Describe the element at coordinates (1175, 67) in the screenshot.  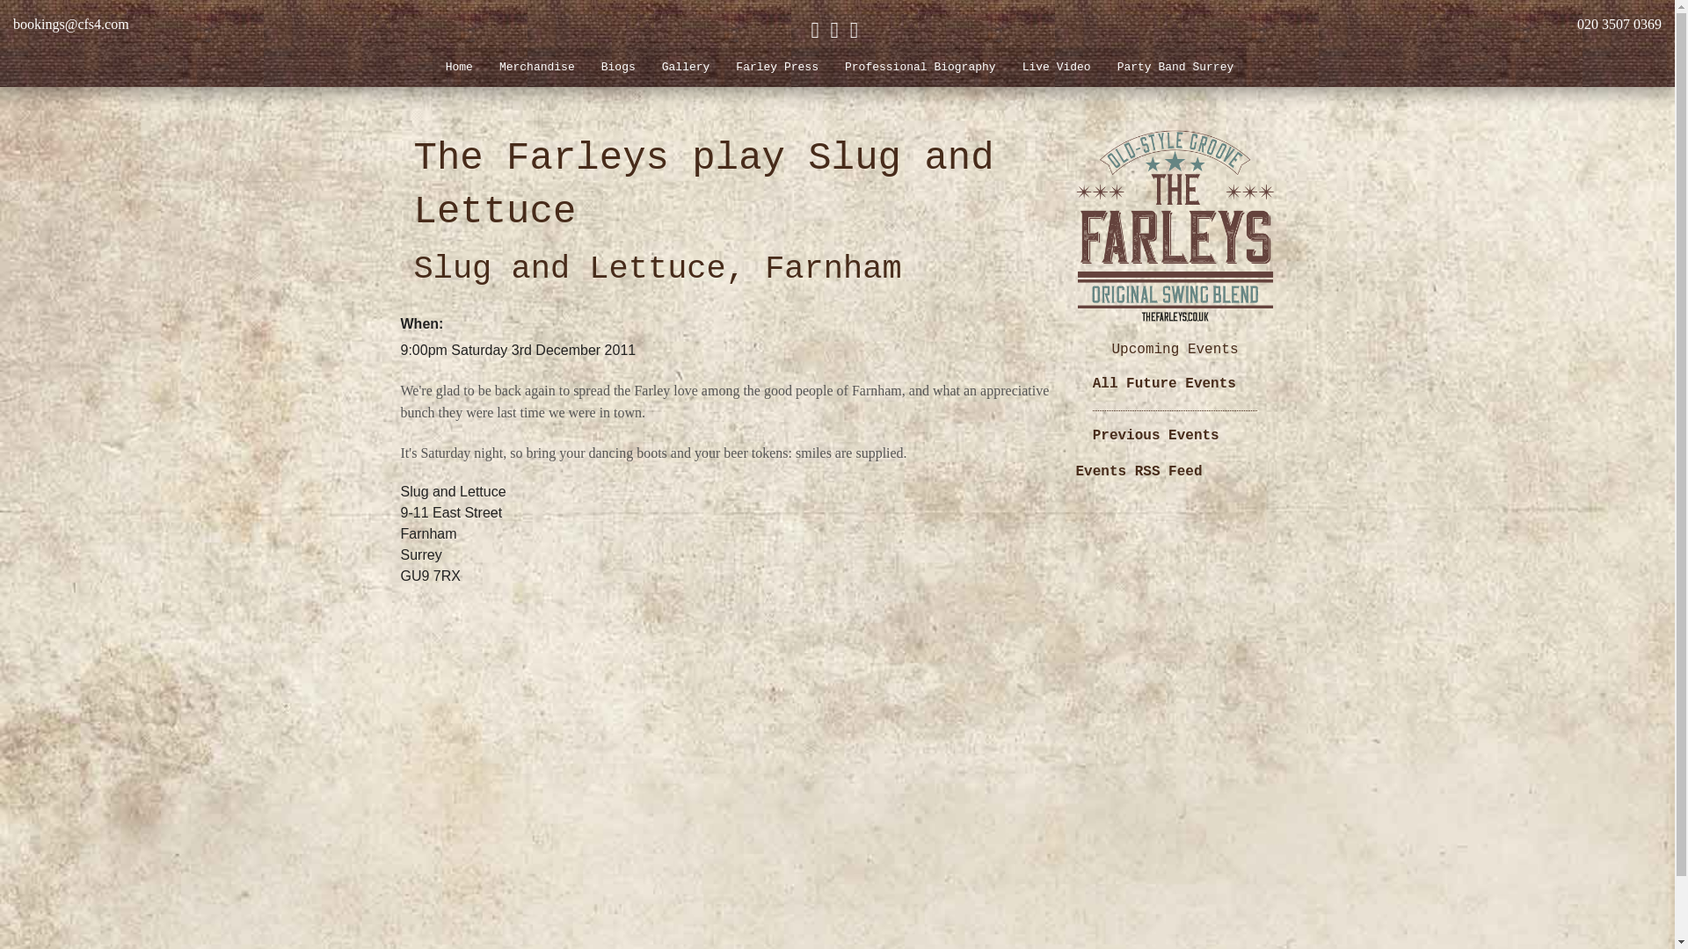
I see `Party Band Surrey` at that location.